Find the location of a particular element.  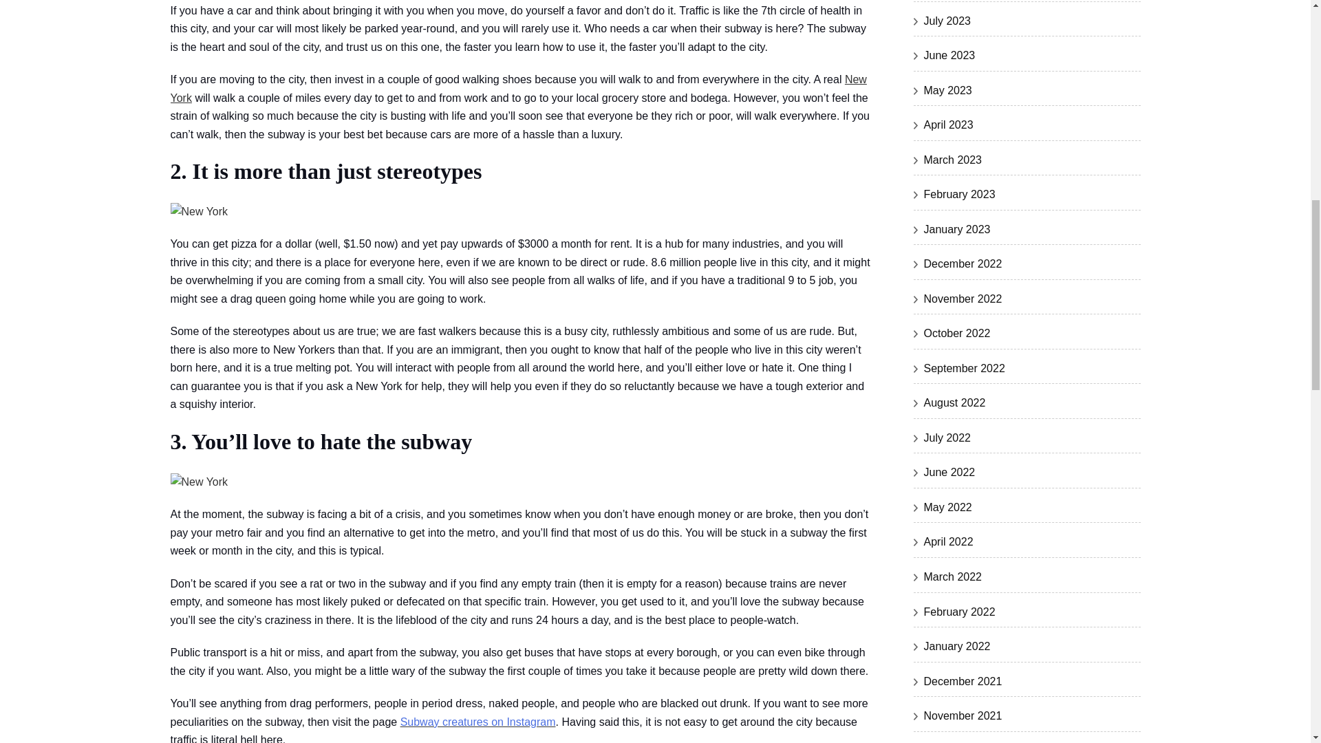

Subway creatures on Instagram is located at coordinates (477, 722).